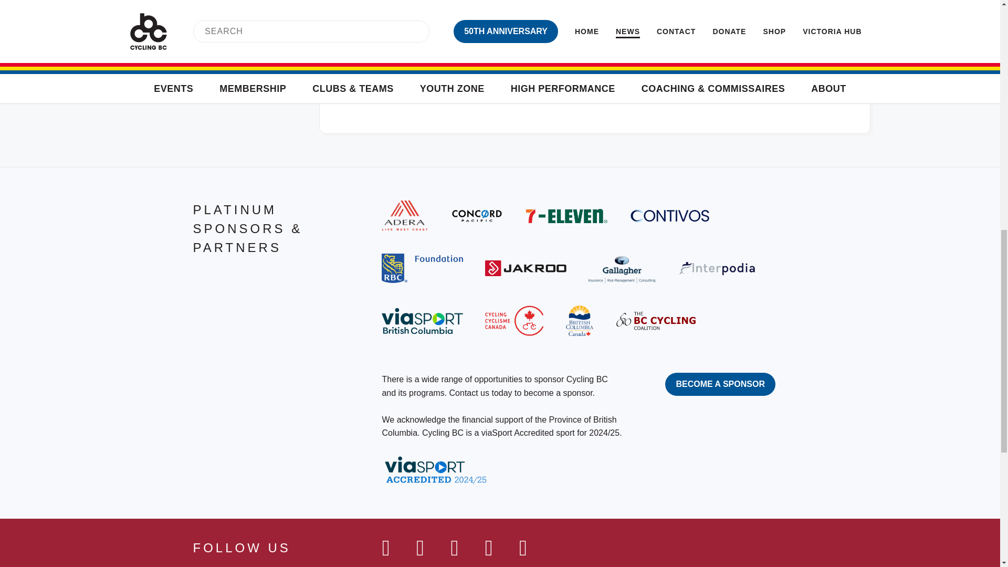  I want to click on Interpodia logo, so click(718, 268).